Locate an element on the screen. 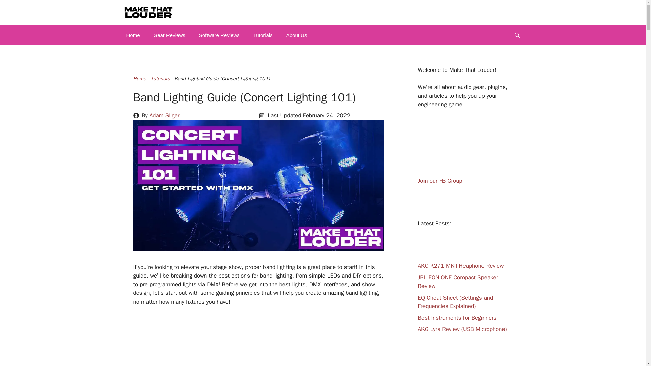  Best Instruments for Beginners is located at coordinates (457, 318).